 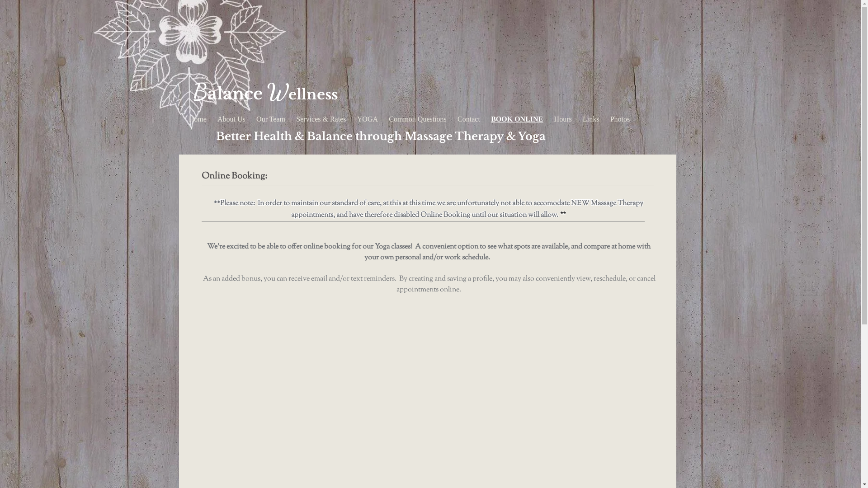 What do you see at coordinates (591, 119) in the screenshot?
I see `Links` at bounding box center [591, 119].